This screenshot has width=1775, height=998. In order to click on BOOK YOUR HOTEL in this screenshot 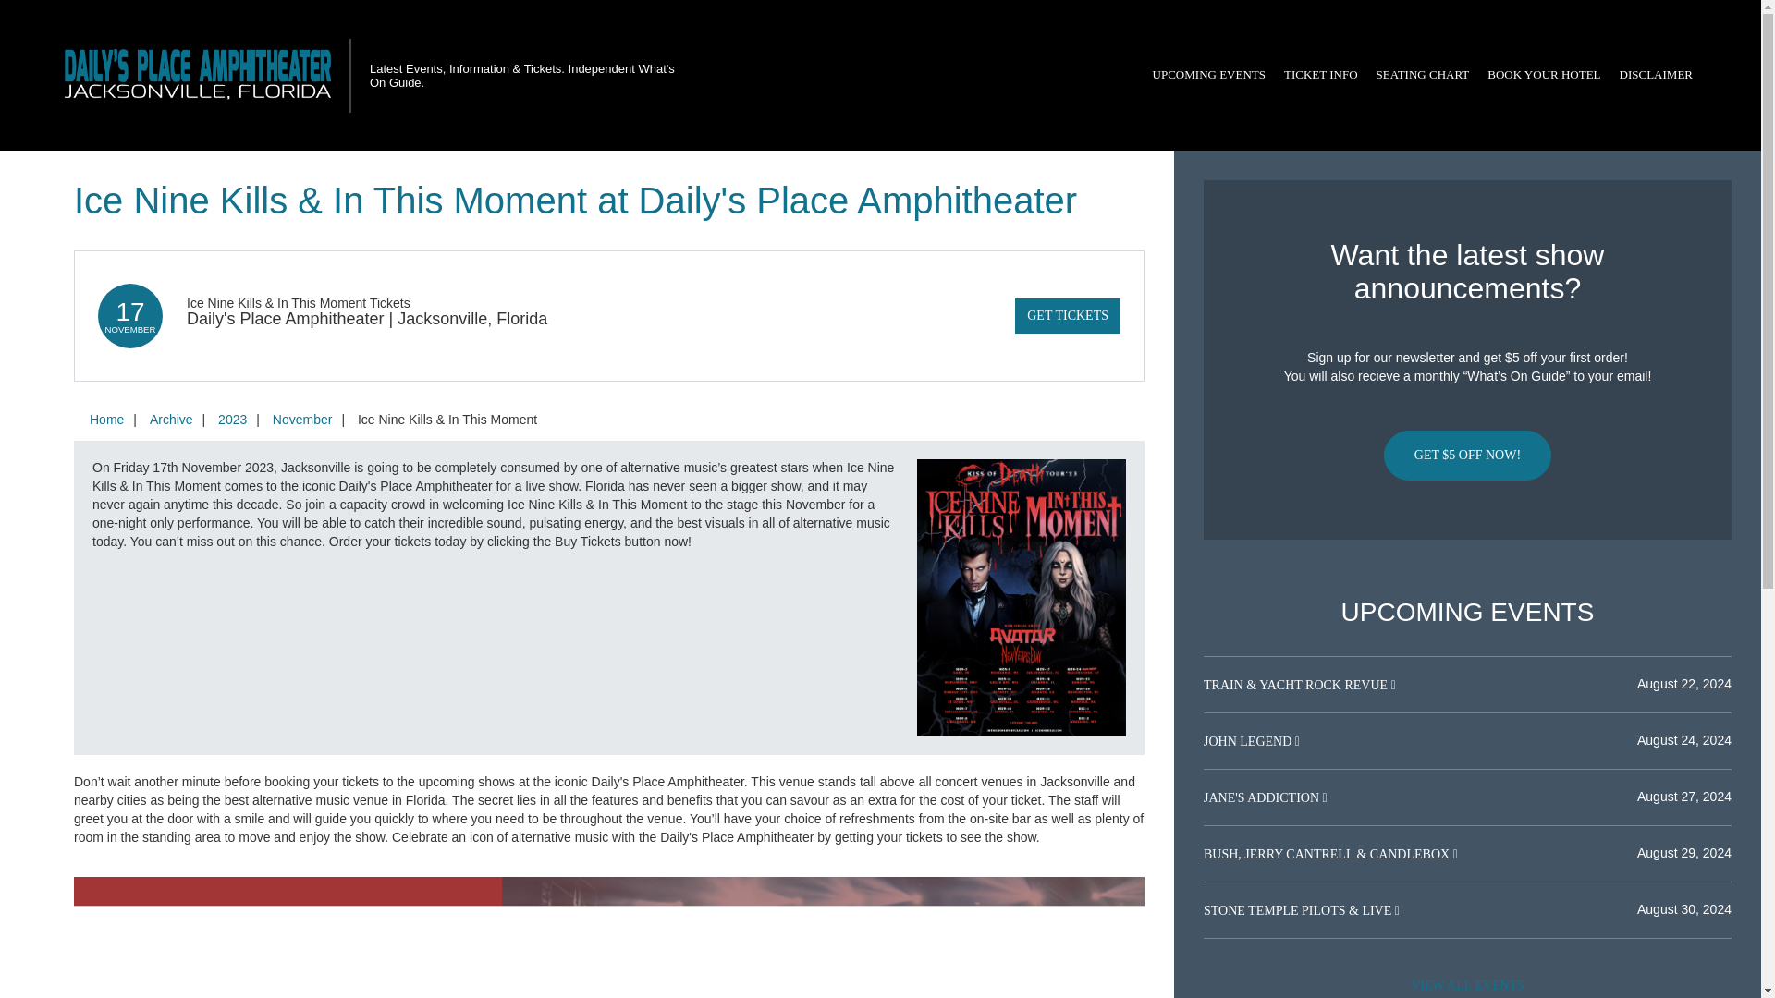, I will do `click(1544, 75)`.